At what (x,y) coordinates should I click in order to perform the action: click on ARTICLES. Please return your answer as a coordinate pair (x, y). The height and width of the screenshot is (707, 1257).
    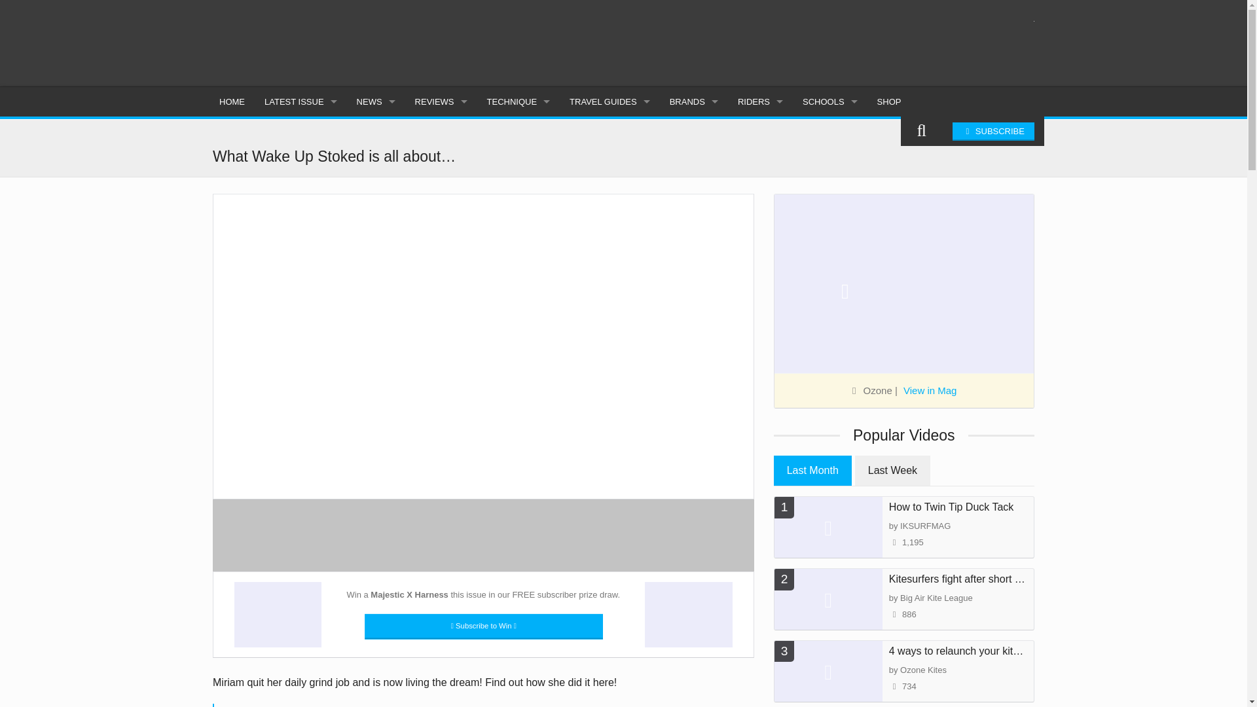
    Looking at the image, I should click on (301, 163).